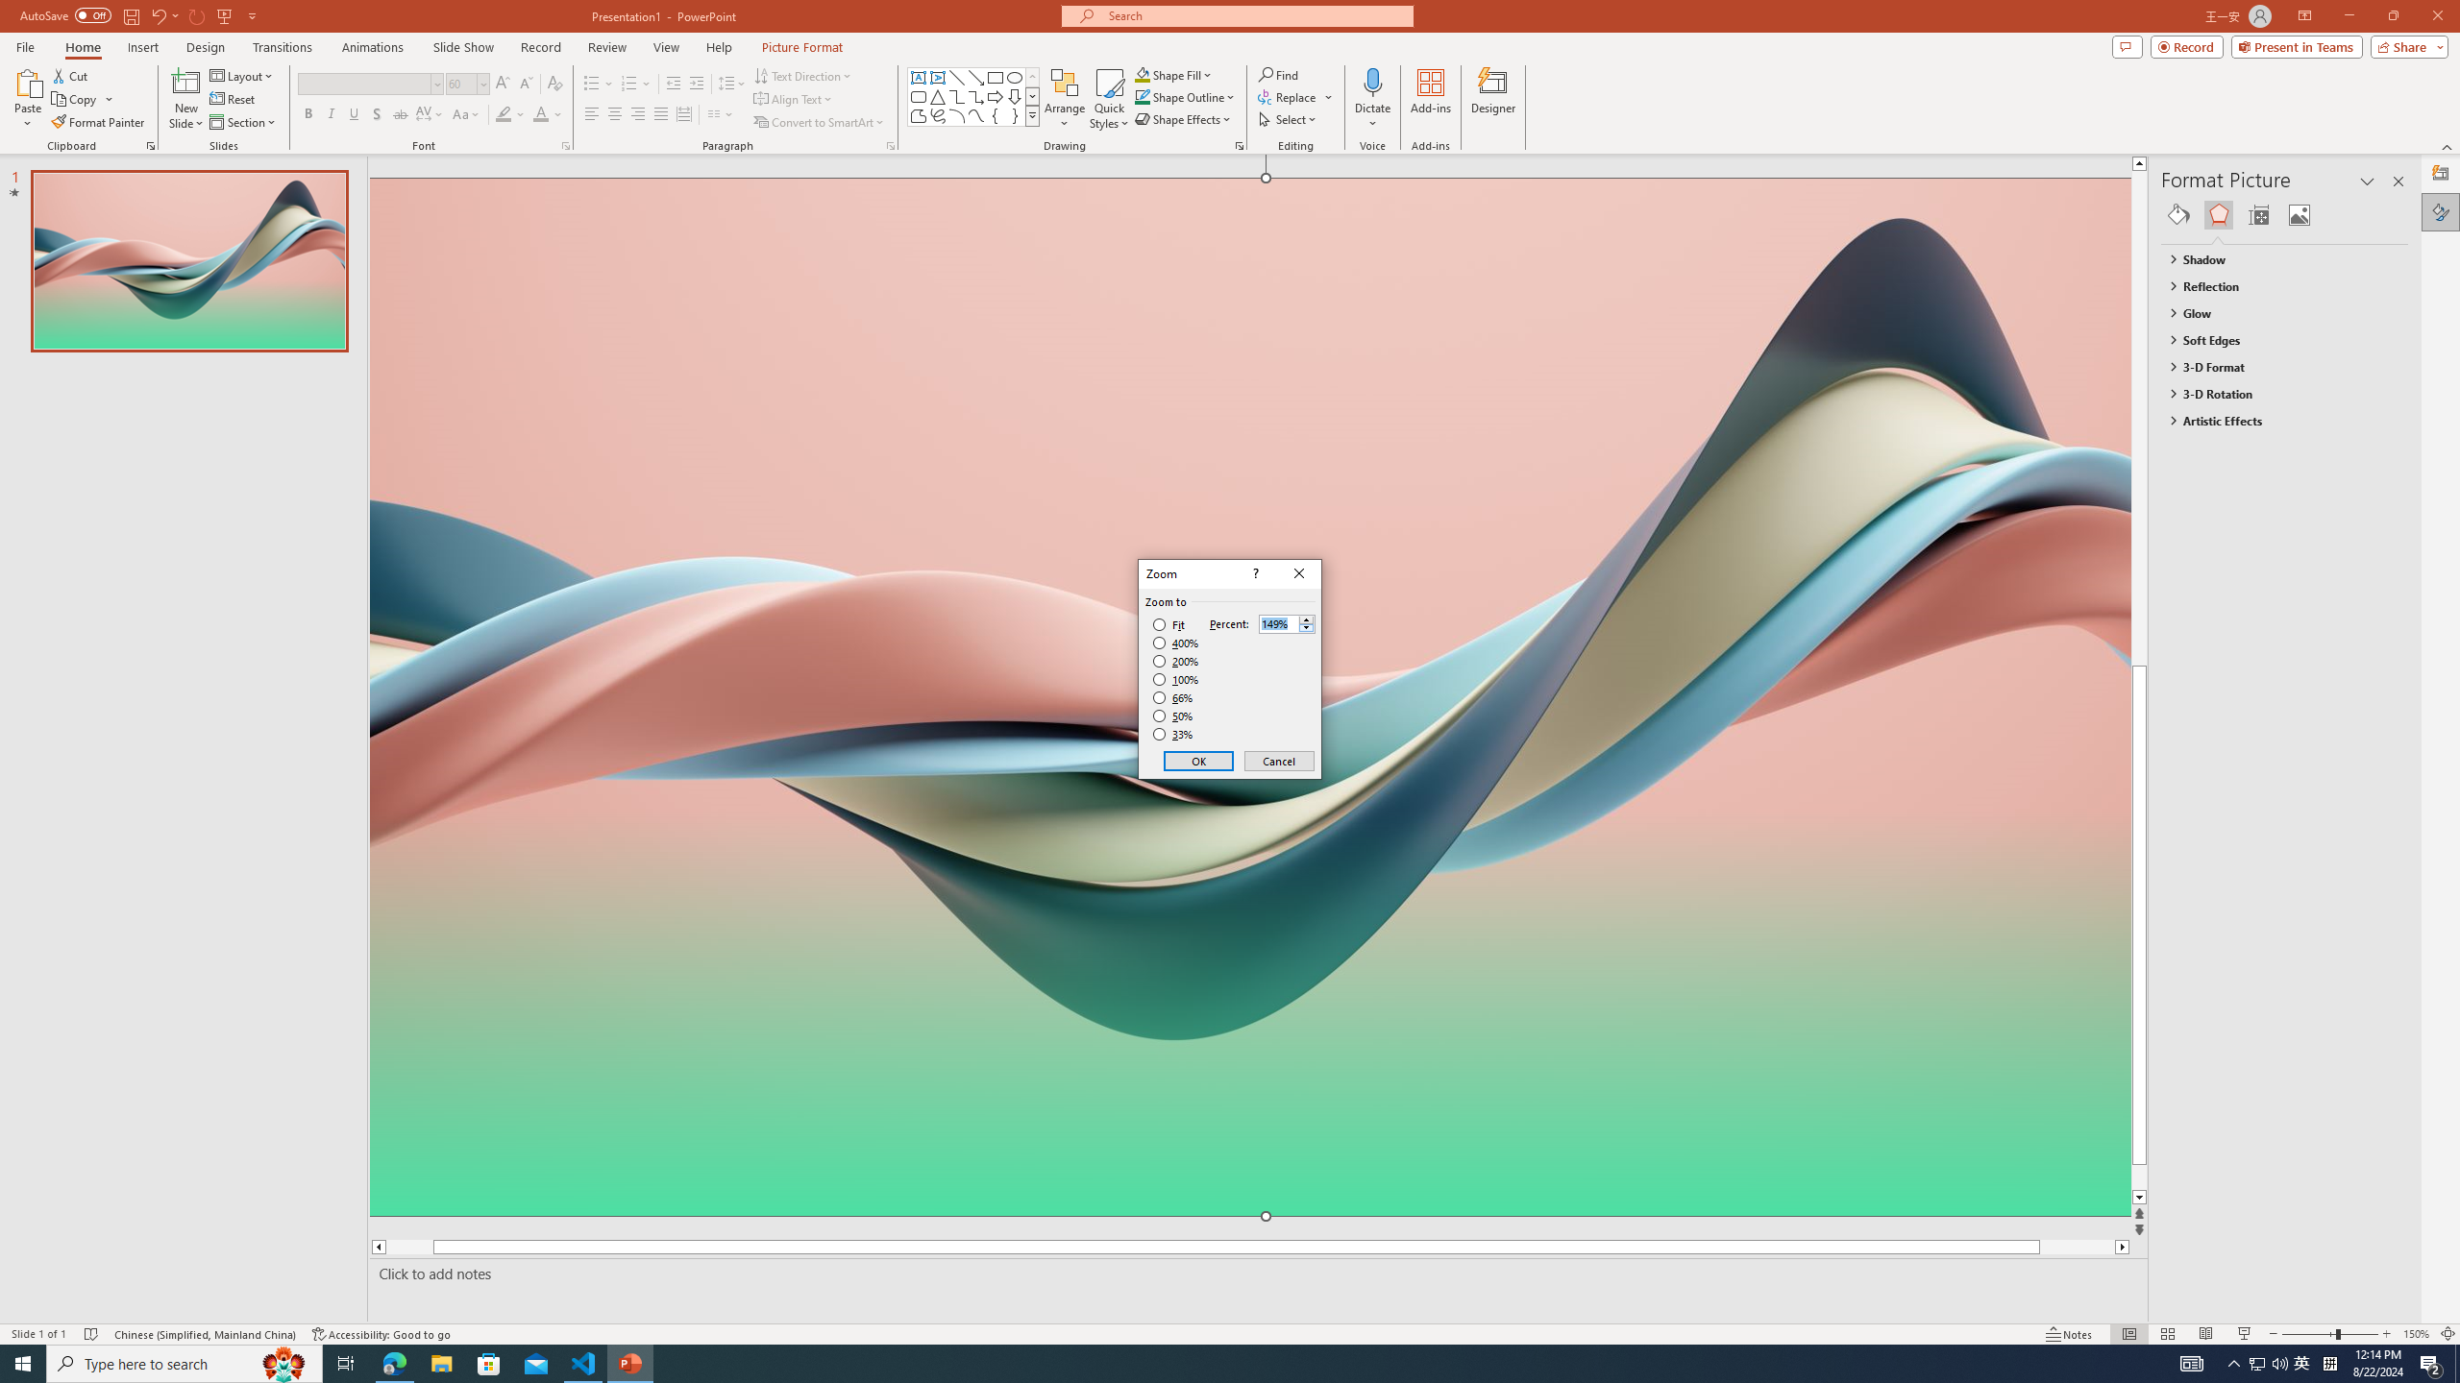 This screenshot has width=2460, height=1383. Describe the element at coordinates (2218, 215) in the screenshot. I see `Effects` at that location.